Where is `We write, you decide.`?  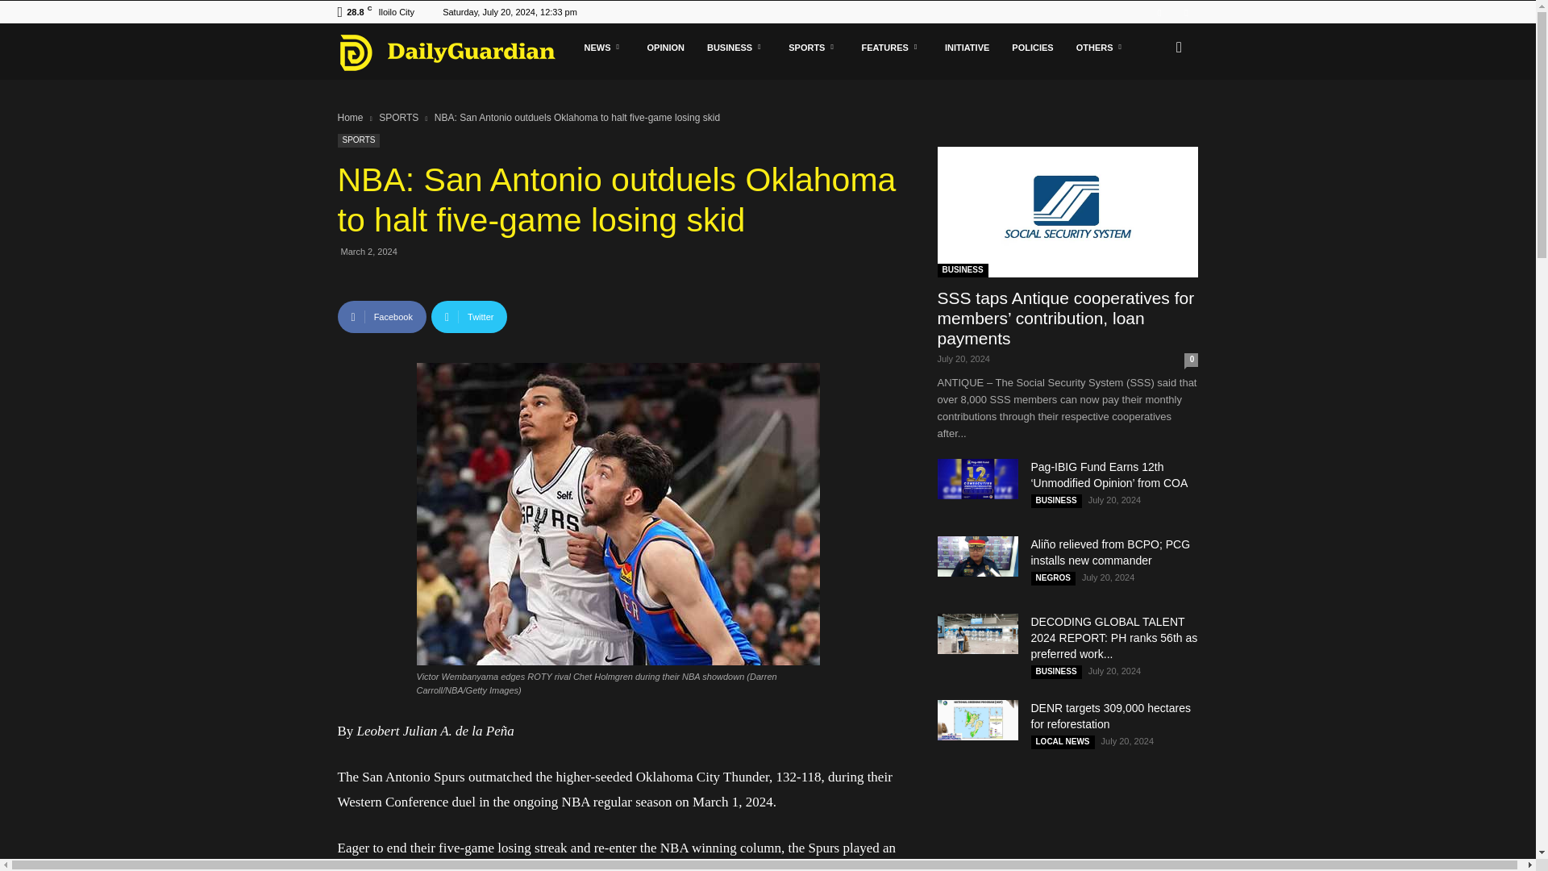
We write, you decide. is located at coordinates (447, 52).